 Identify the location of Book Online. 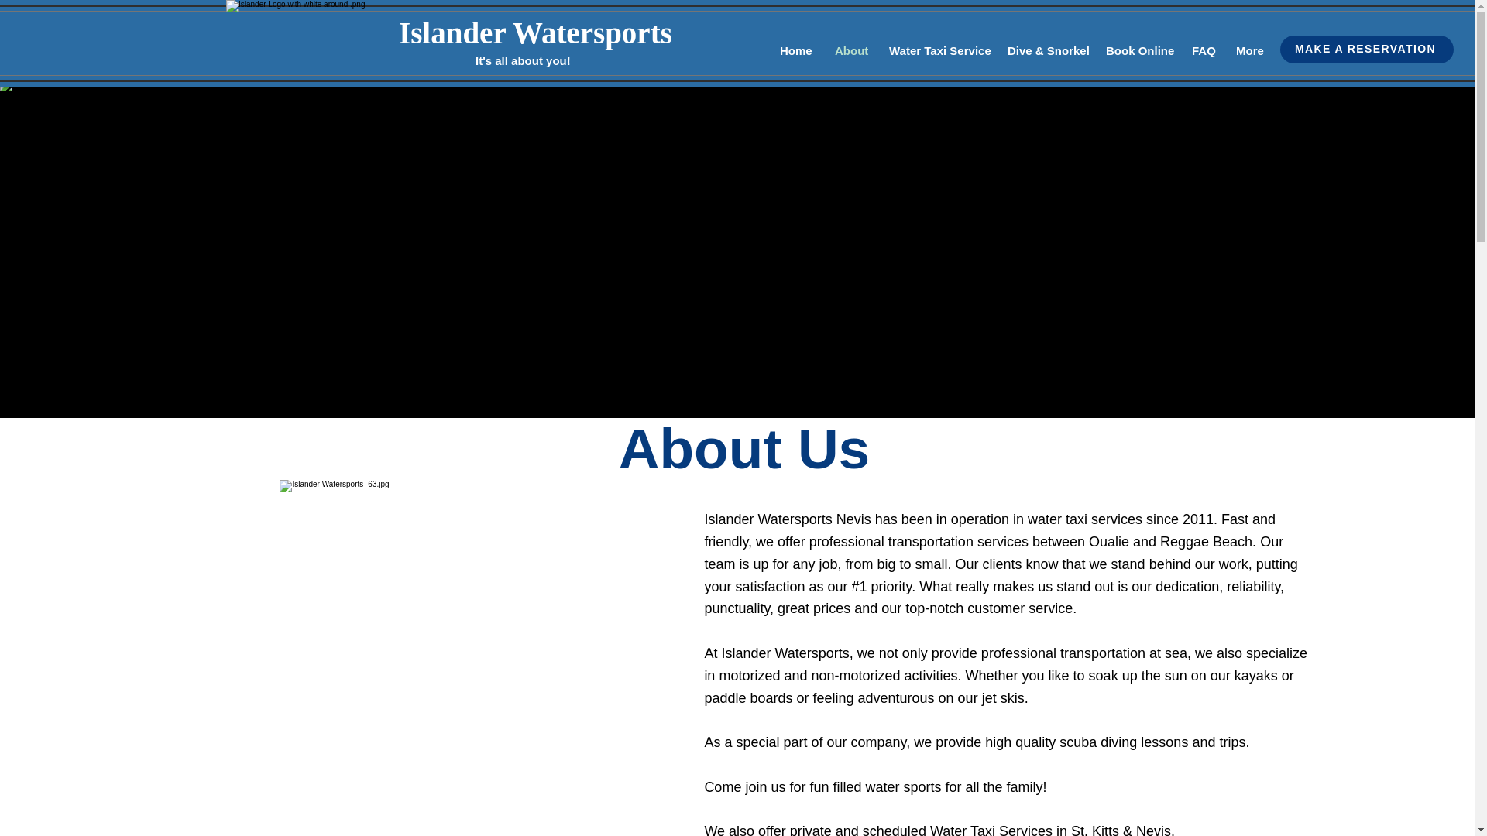
(1137, 51).